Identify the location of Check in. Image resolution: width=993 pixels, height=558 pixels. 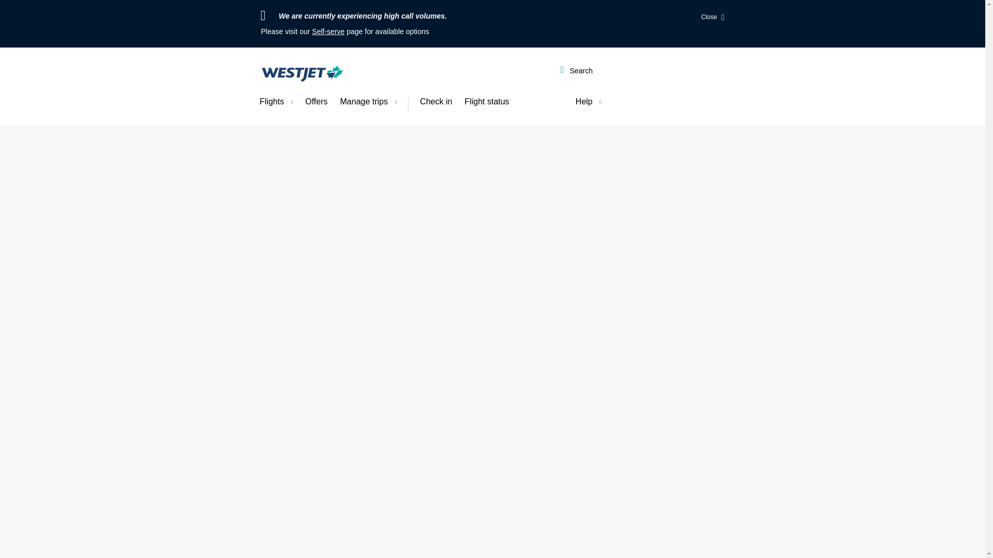
(435, 102).